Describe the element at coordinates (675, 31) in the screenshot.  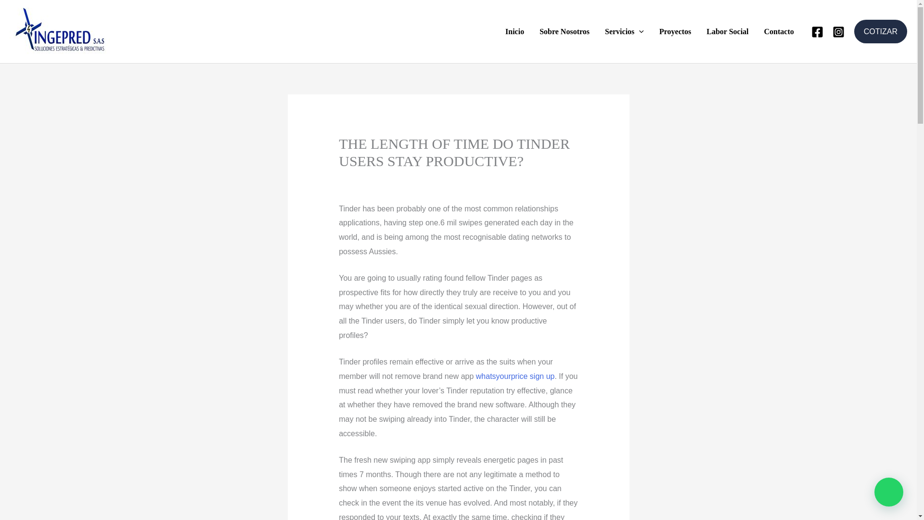
I see `Proyectos` at that location.